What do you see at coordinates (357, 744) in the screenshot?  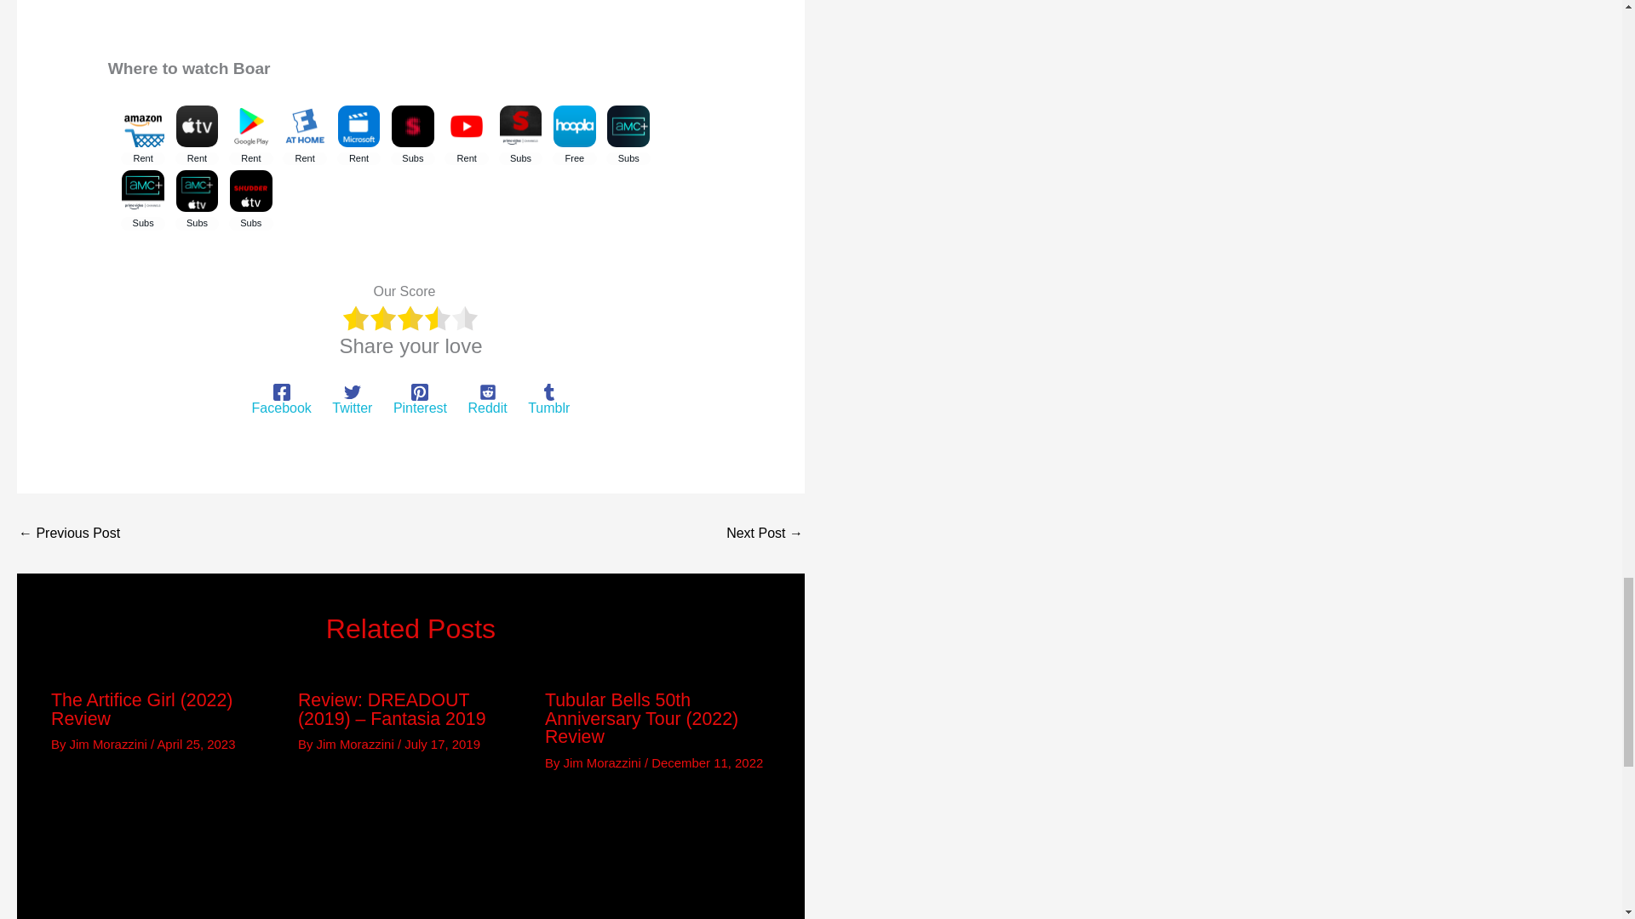 I see `Jim Morazzini` at bounding box center [357, 744].